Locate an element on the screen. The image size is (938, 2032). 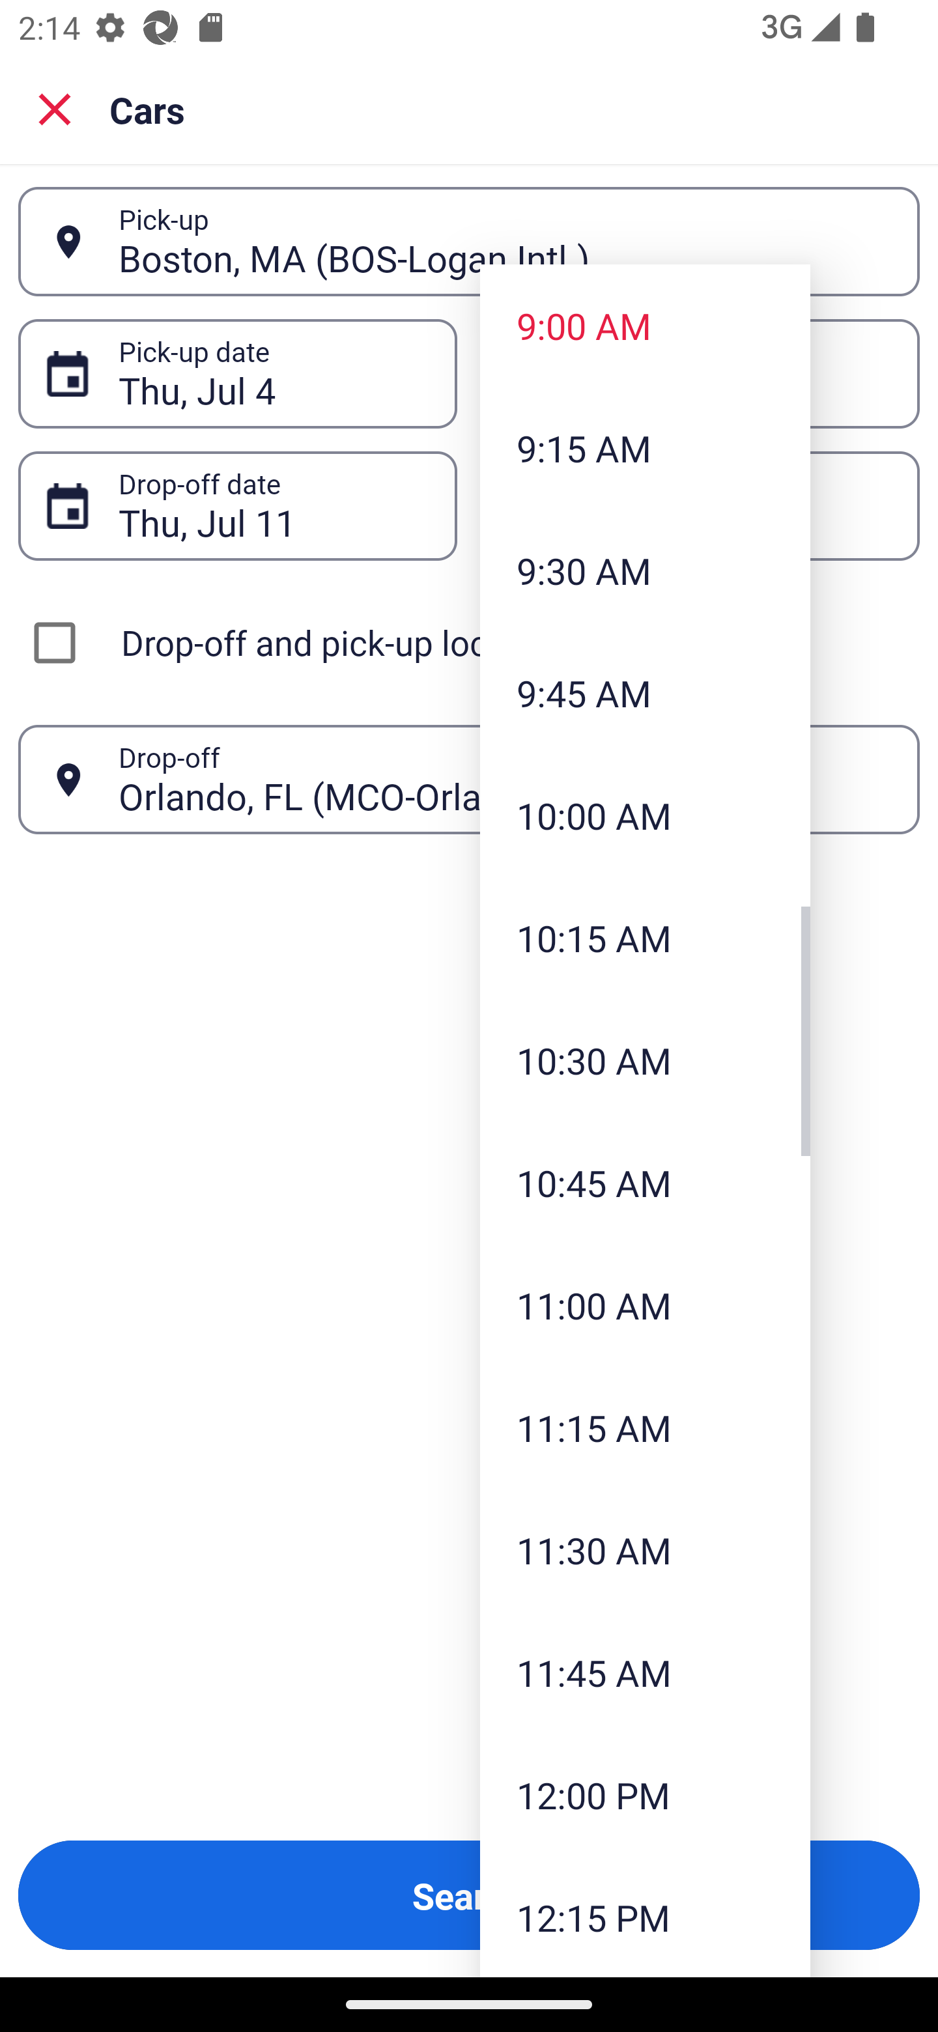
11:30 AM is located at coordinates (645, 1550).